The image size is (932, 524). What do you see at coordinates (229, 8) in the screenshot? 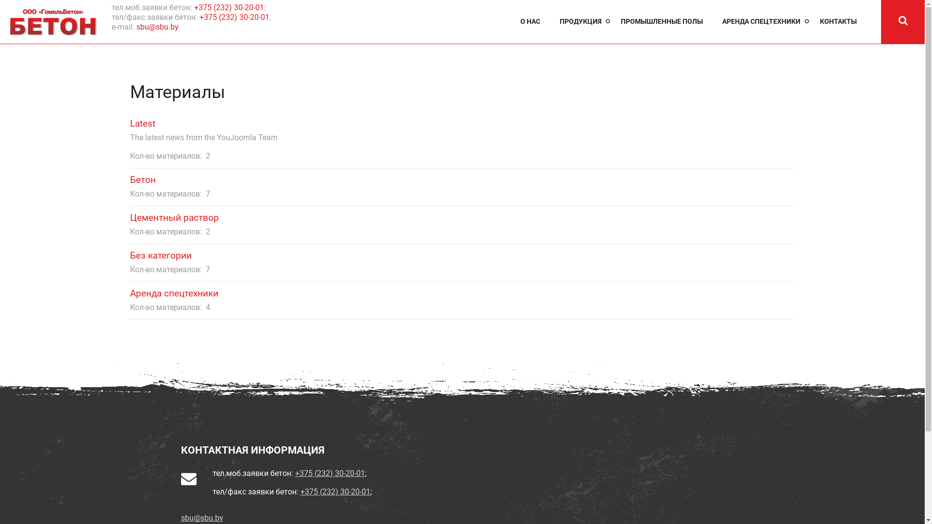
I see `+375 (232) 30-20-01` at bounding box center [229, 8].